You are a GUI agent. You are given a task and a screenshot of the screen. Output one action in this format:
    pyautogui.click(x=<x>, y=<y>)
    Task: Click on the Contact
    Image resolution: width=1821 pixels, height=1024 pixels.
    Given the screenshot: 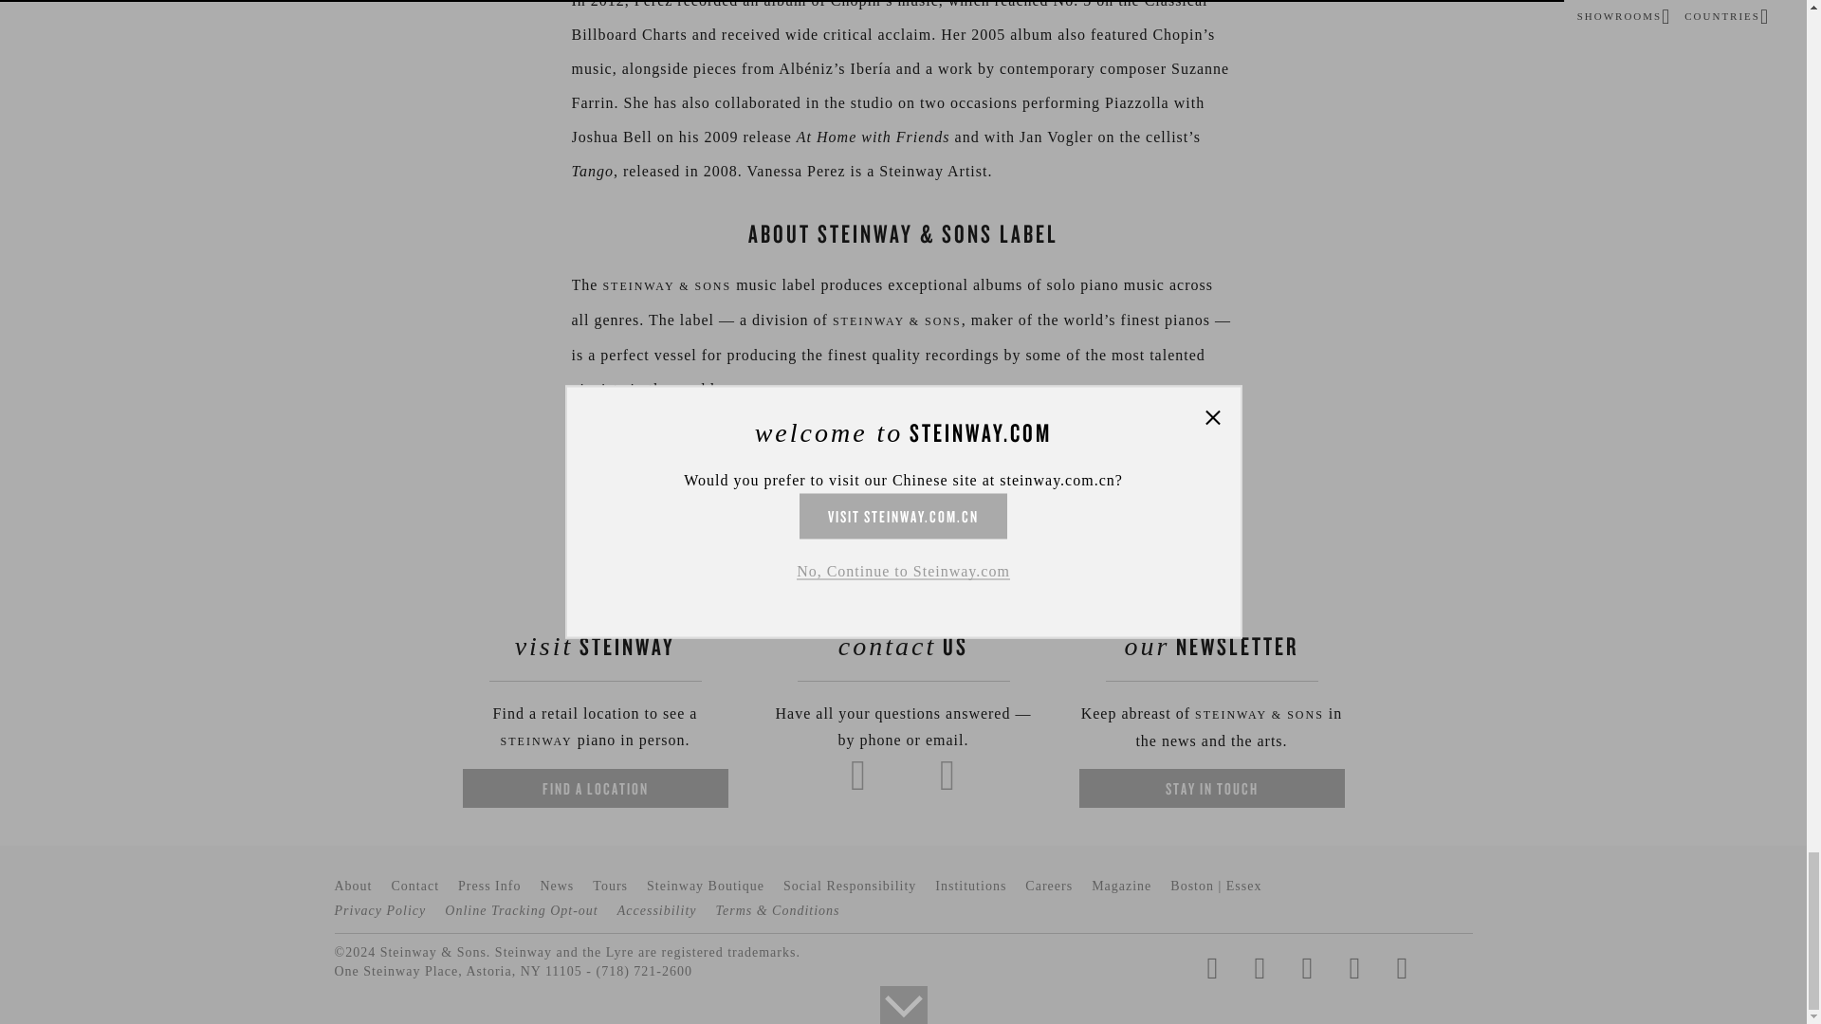 What is the action you would take?
    pyautogui.click(x=414, y=886)
    